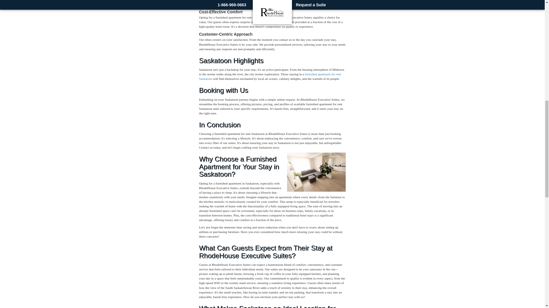 This screenshot has width=549, height=308. Describe the element at coordinates (270, 76) in the screenshot. I see `furnished apartment for rent Saskatoon` at that location.